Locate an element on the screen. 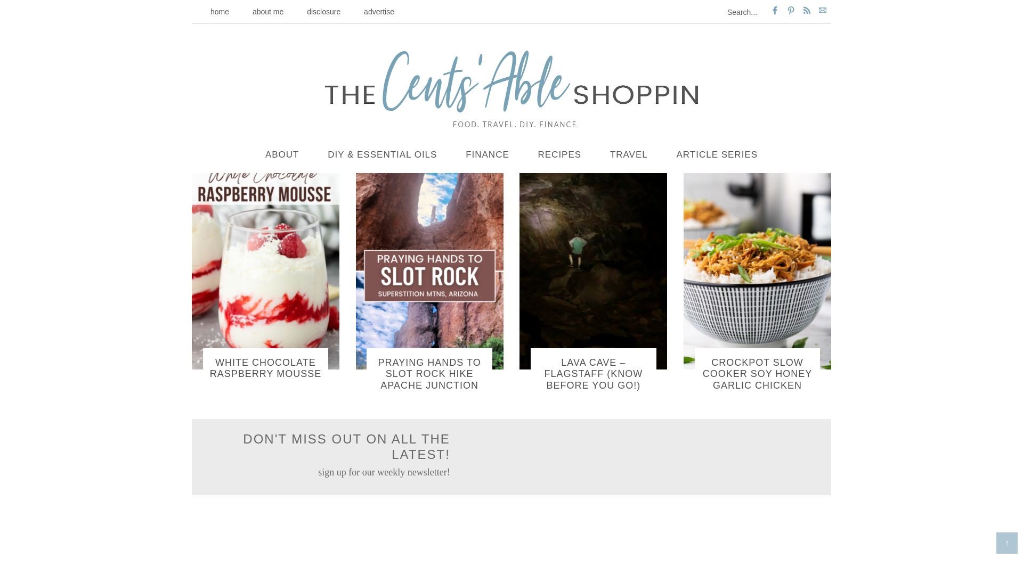  TRAVEL is located at coordinates (629, 155).